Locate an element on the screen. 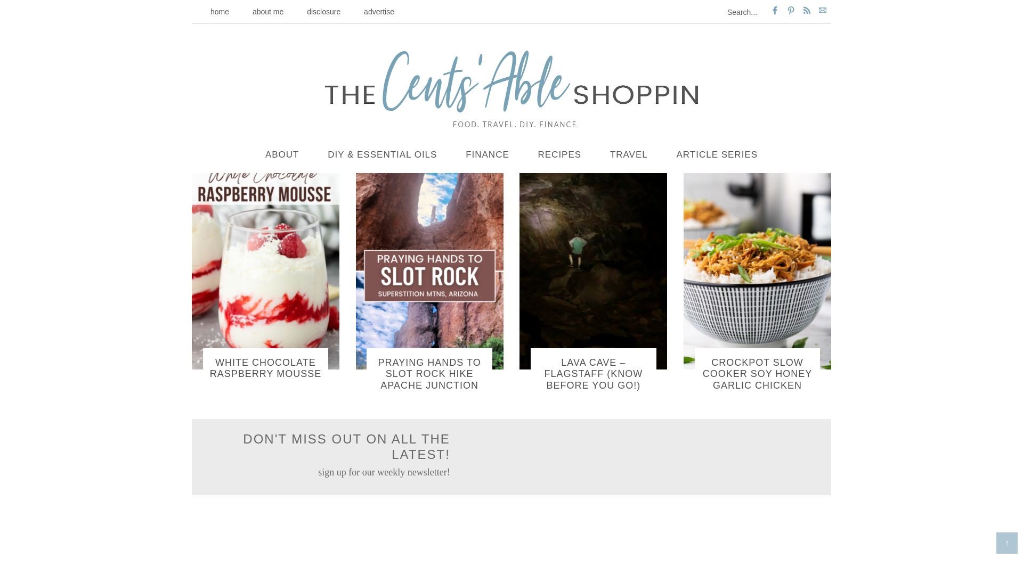  TRAVEL is located at coordinates (629, 155).